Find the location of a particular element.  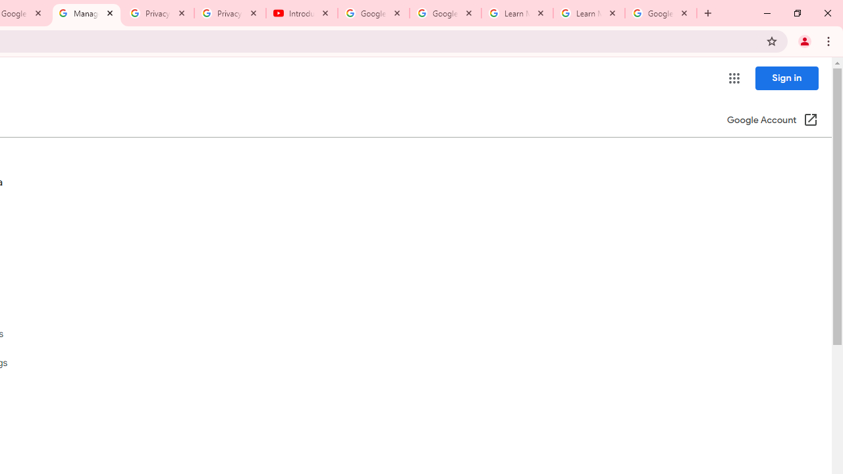

Google Account Help is located at coordinates (374, 13).